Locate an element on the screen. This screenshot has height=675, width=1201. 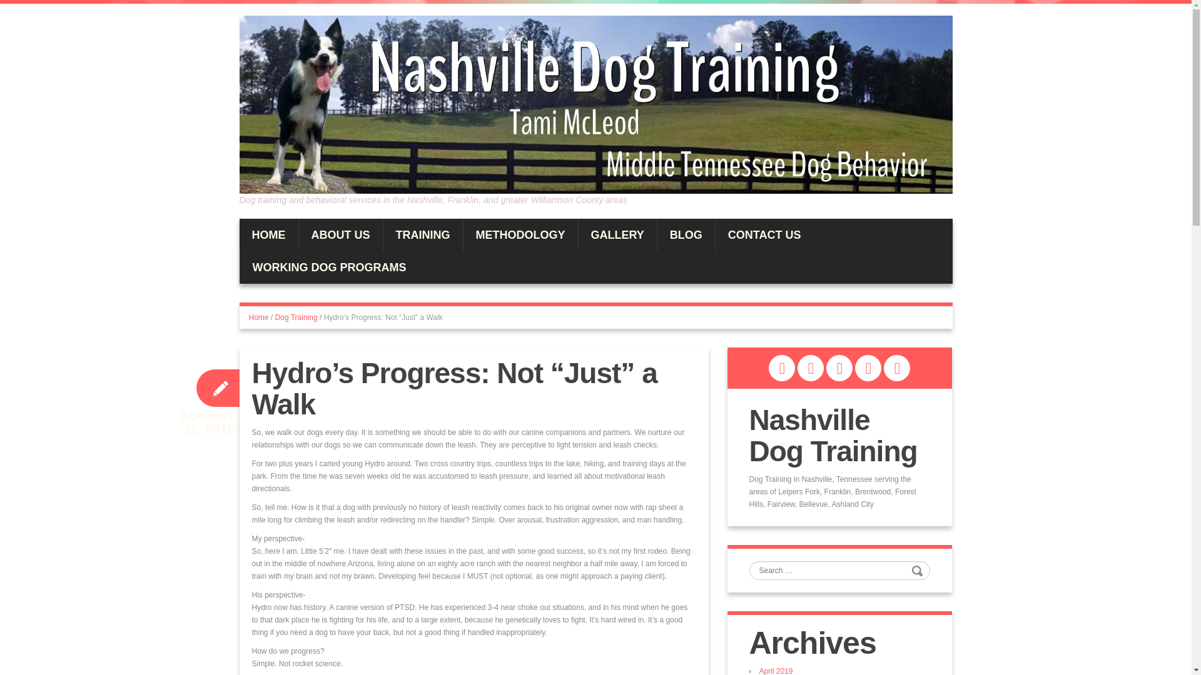
ABOUT US is located at coordinates (341, 234).